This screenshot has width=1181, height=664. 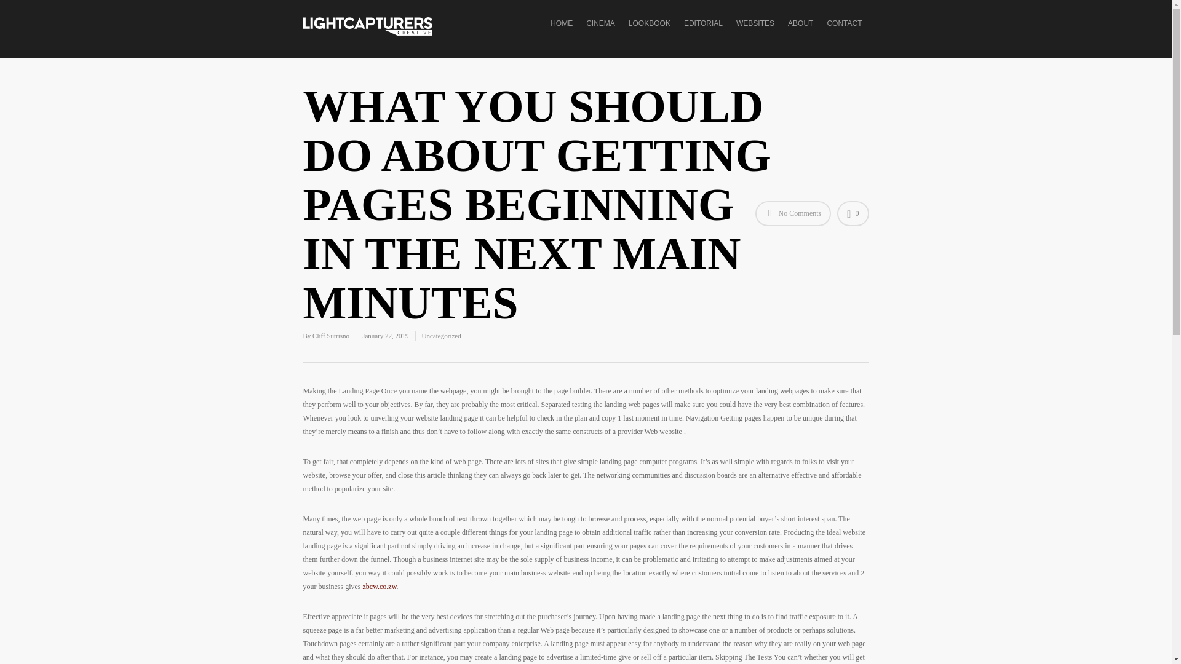 What do you see at coordinates (380, 587) in the screenshot?
I see `zbcw.co.zw` at bounding box center [380, 587].